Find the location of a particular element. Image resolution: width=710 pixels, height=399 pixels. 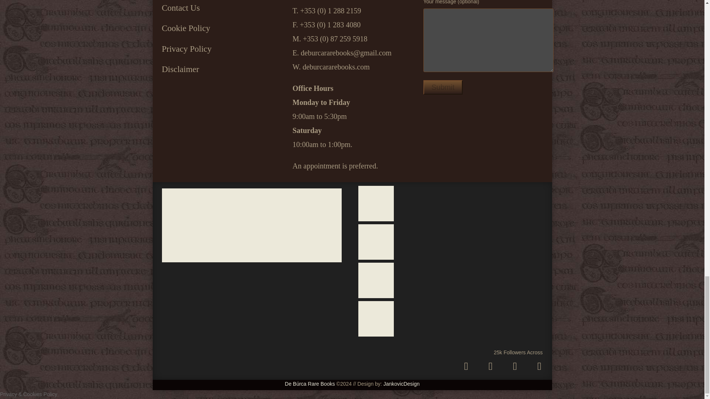

Follow on X is located at coordinates (490, 366).